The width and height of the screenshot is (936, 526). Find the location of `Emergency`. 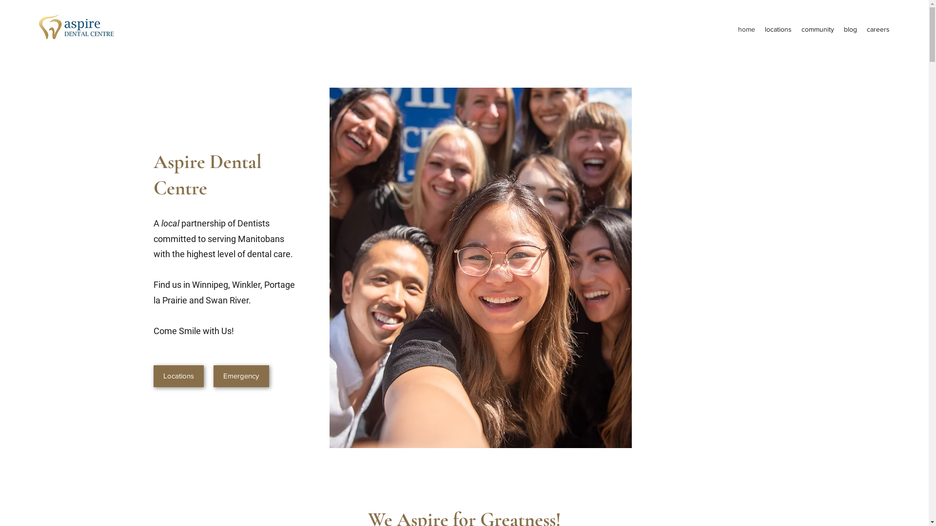

Emergency is located at coordinates (241, 376).